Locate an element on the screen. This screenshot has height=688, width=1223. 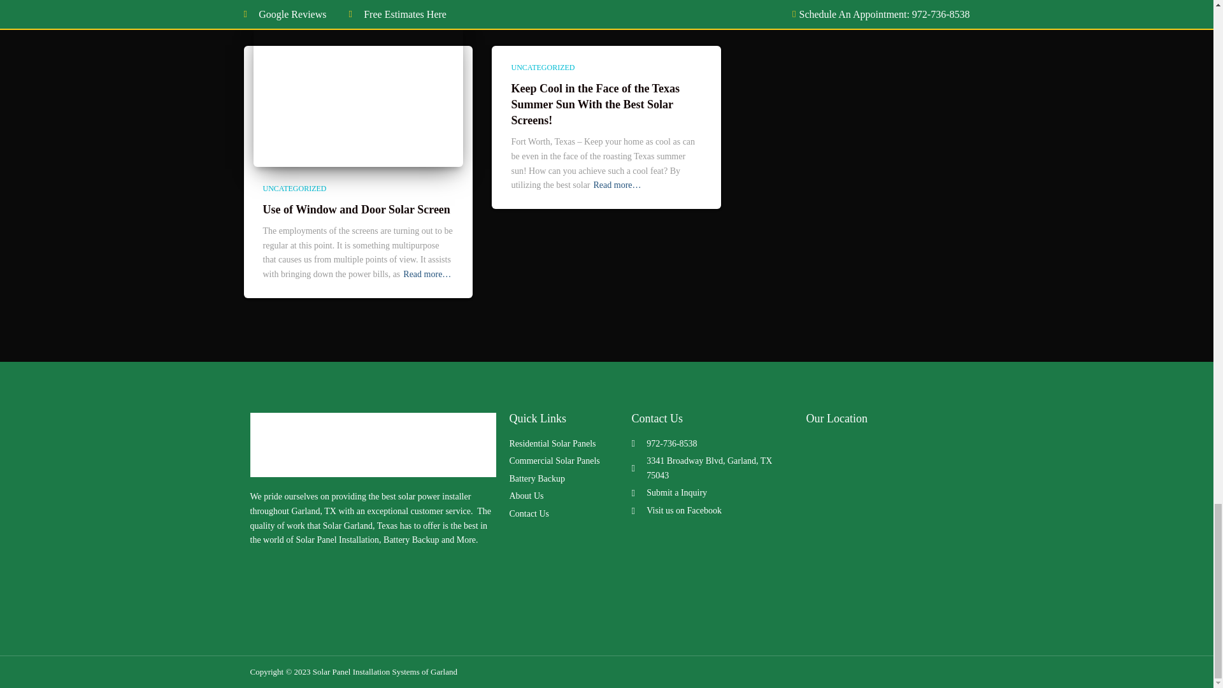
View all posts in Uncategorized is located at coordinates (543, 68).